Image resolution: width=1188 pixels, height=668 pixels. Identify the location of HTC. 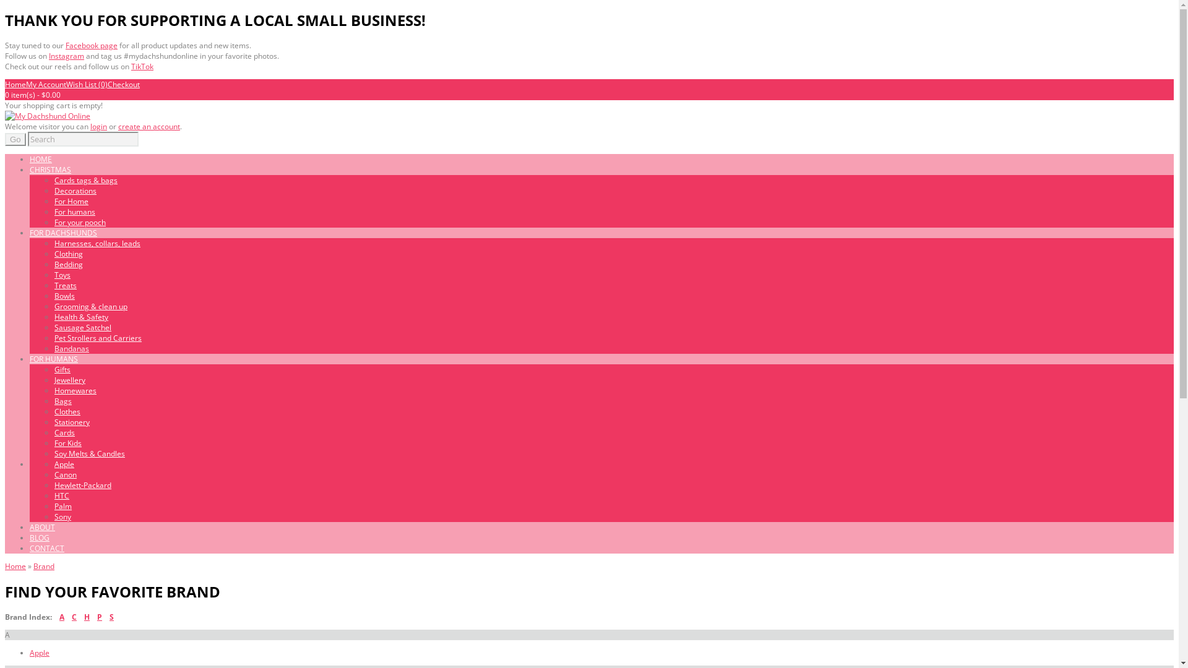
(62, 496).